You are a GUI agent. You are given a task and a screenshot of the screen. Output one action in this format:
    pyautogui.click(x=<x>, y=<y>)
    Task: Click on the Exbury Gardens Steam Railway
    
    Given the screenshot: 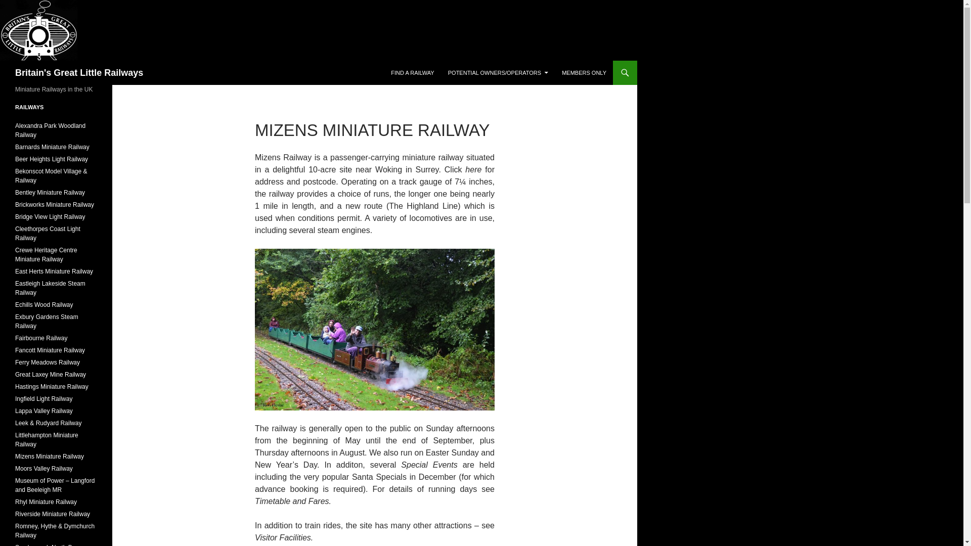 What is the action you would take?
    pyautogui.click(x=47, y=322)
    